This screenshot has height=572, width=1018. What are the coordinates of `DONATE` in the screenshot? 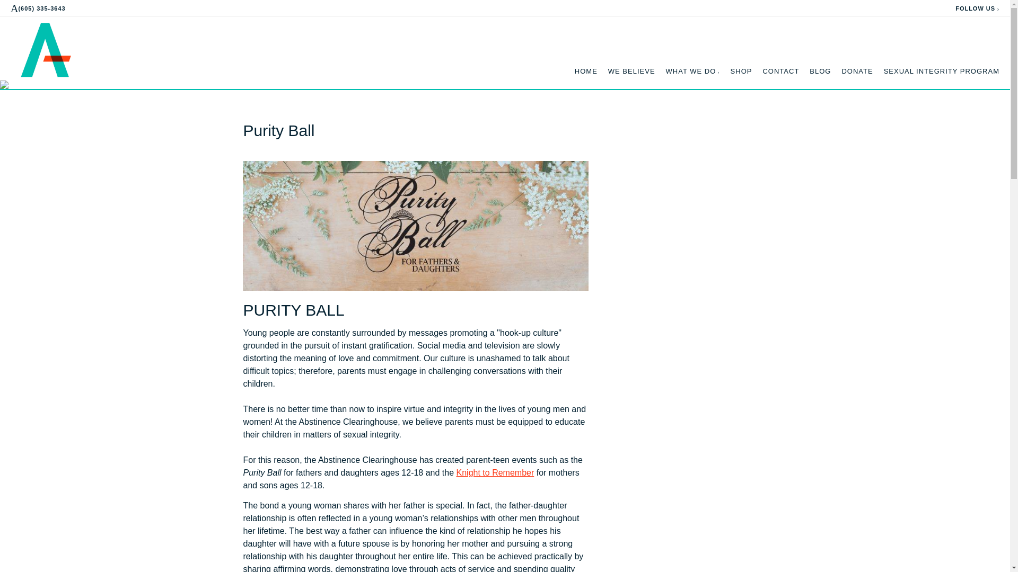 It's located at (857, 71).